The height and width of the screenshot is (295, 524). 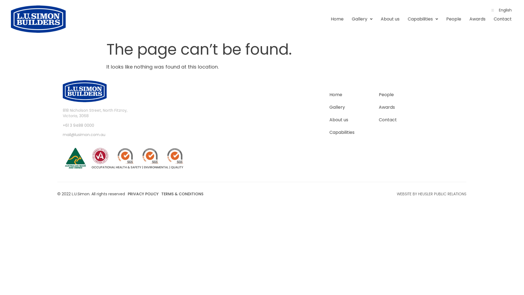 I want to click on Capabilities, so click(x=423, y=19).